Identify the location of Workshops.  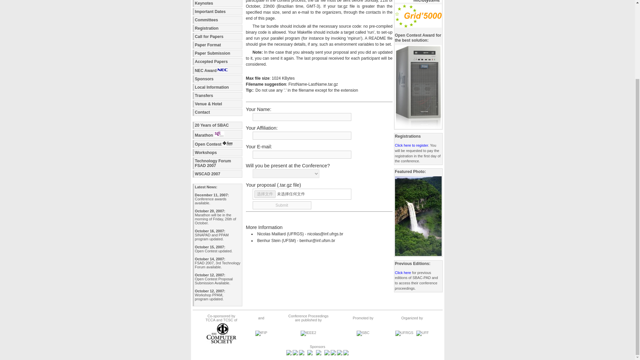
(217, 70).